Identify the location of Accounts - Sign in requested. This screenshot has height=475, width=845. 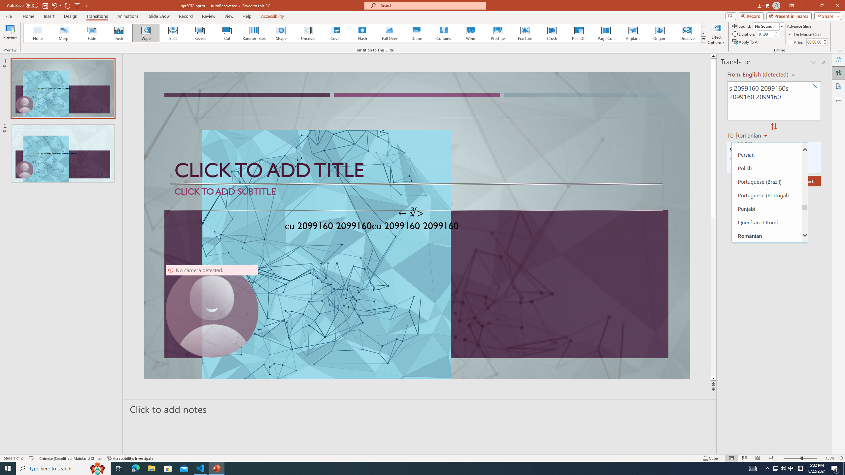
(45, 400).